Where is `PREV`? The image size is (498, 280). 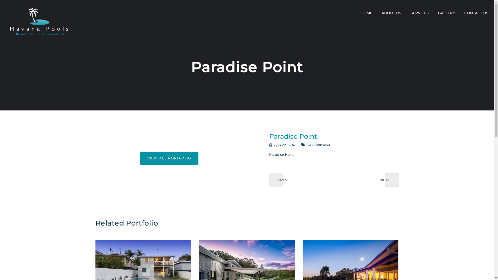
PREV is located at coordinates (283, 180).